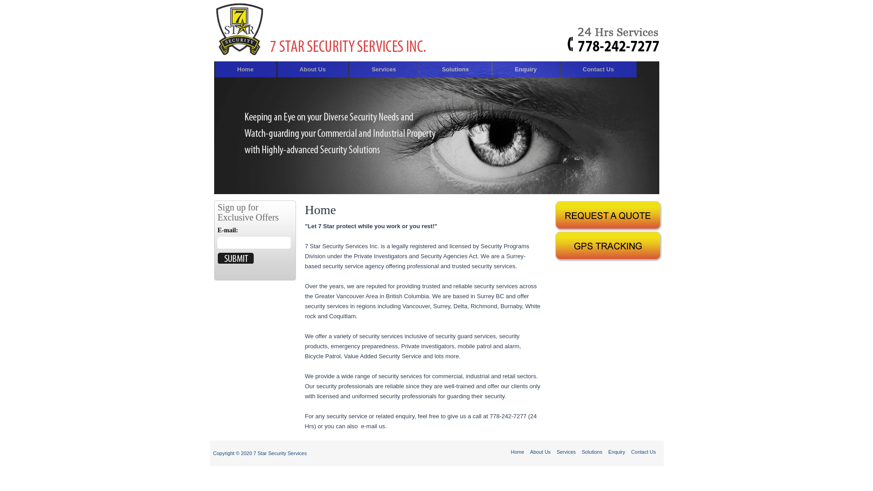 The image size is (873, 491). What do you see at coordinates (313, 69) in the screenshot?
I see `About Us` at bounding box center [313, 69].